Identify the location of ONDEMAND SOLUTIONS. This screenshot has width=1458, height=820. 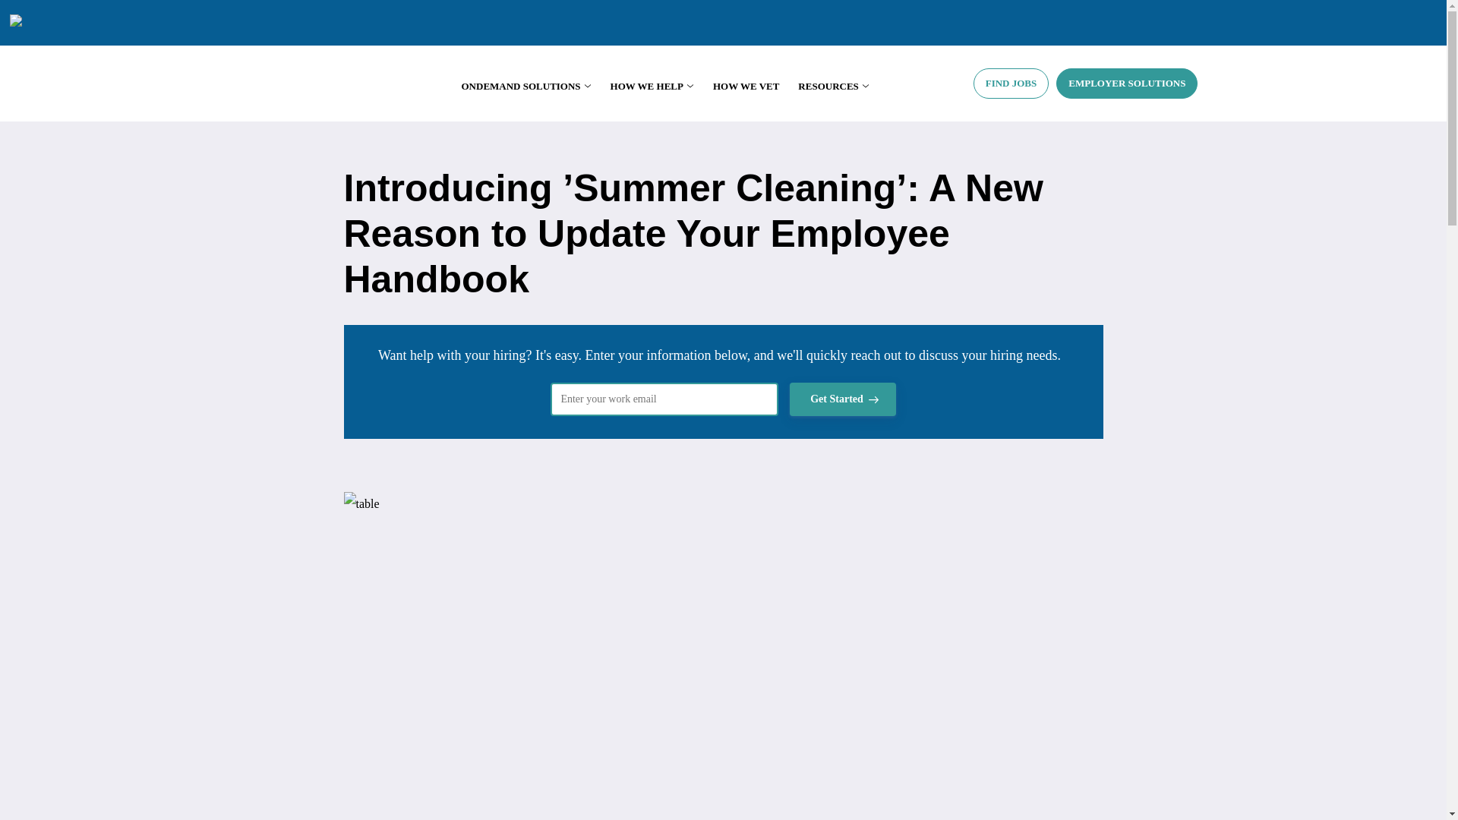
(527, 85).